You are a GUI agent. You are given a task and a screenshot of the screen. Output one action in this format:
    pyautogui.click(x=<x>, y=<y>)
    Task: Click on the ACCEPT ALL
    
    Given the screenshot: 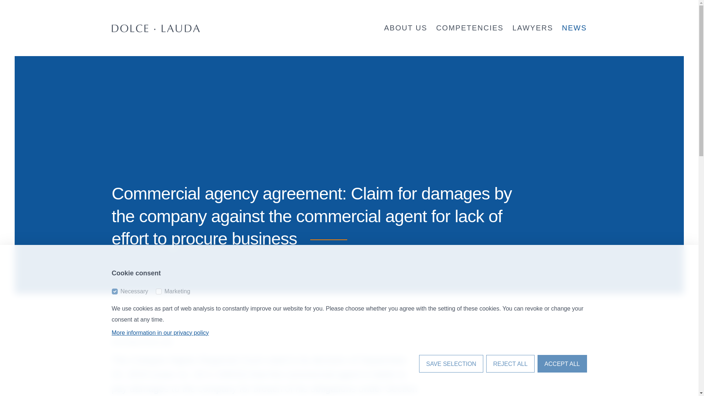 What is the action you would take?
    pyautogui.click(x=562, y=364)
    